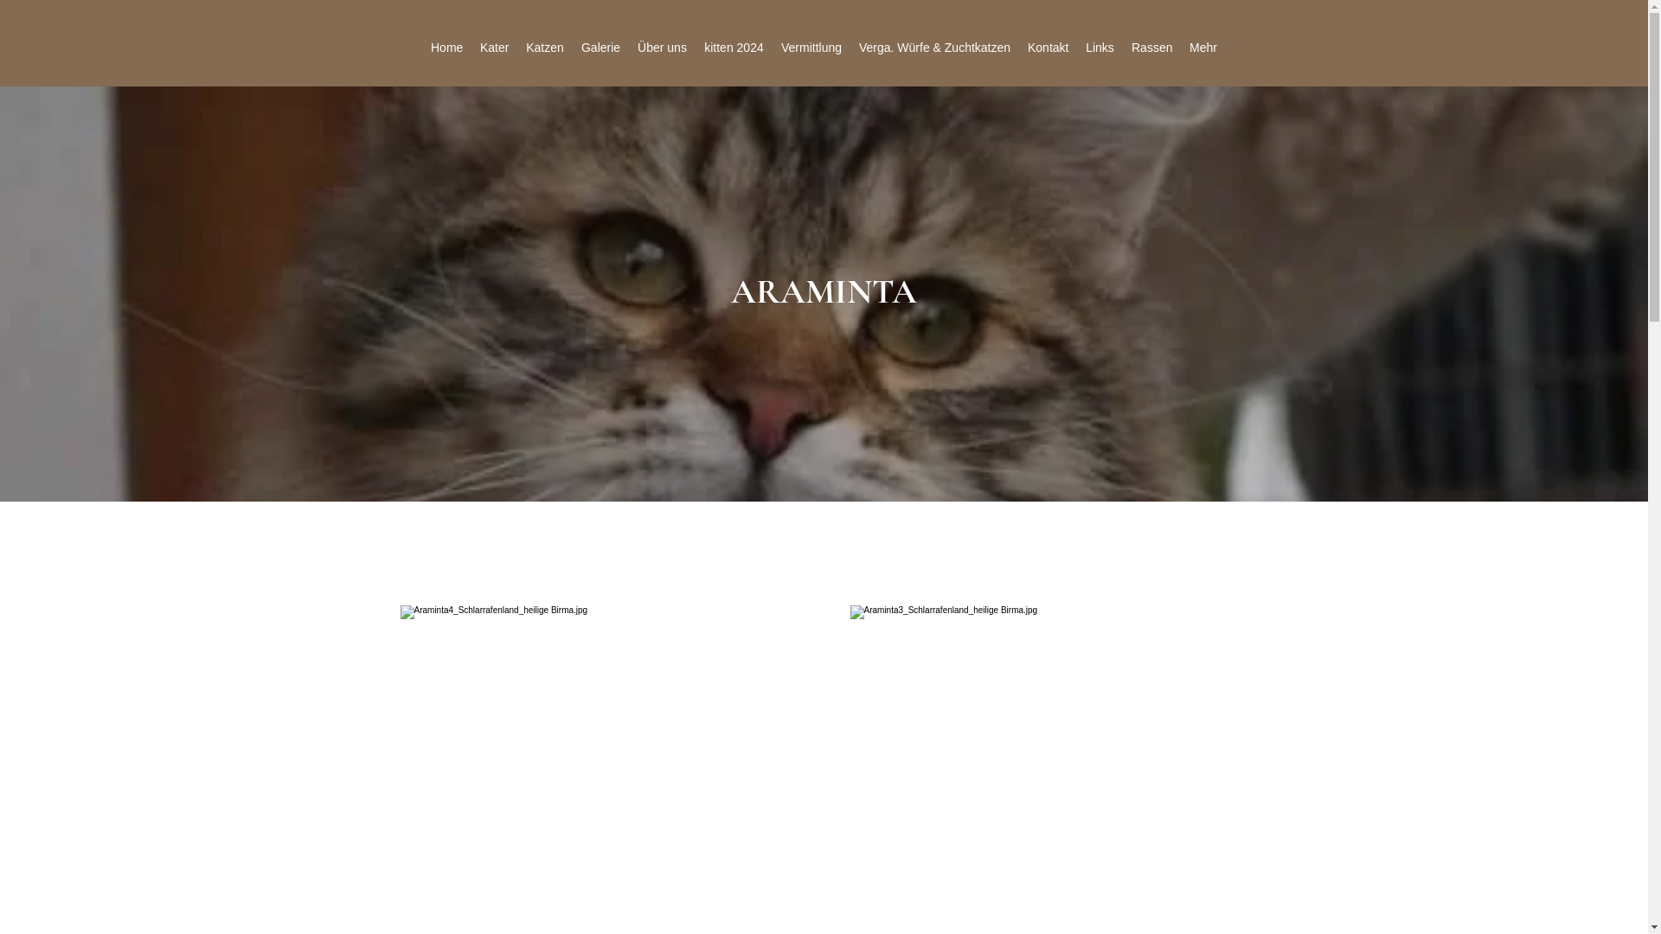 This screenshot has height=934, width=1661. Describe the element at coordinates (600, 48) in the screenshot. I see `Galerie` at that location.